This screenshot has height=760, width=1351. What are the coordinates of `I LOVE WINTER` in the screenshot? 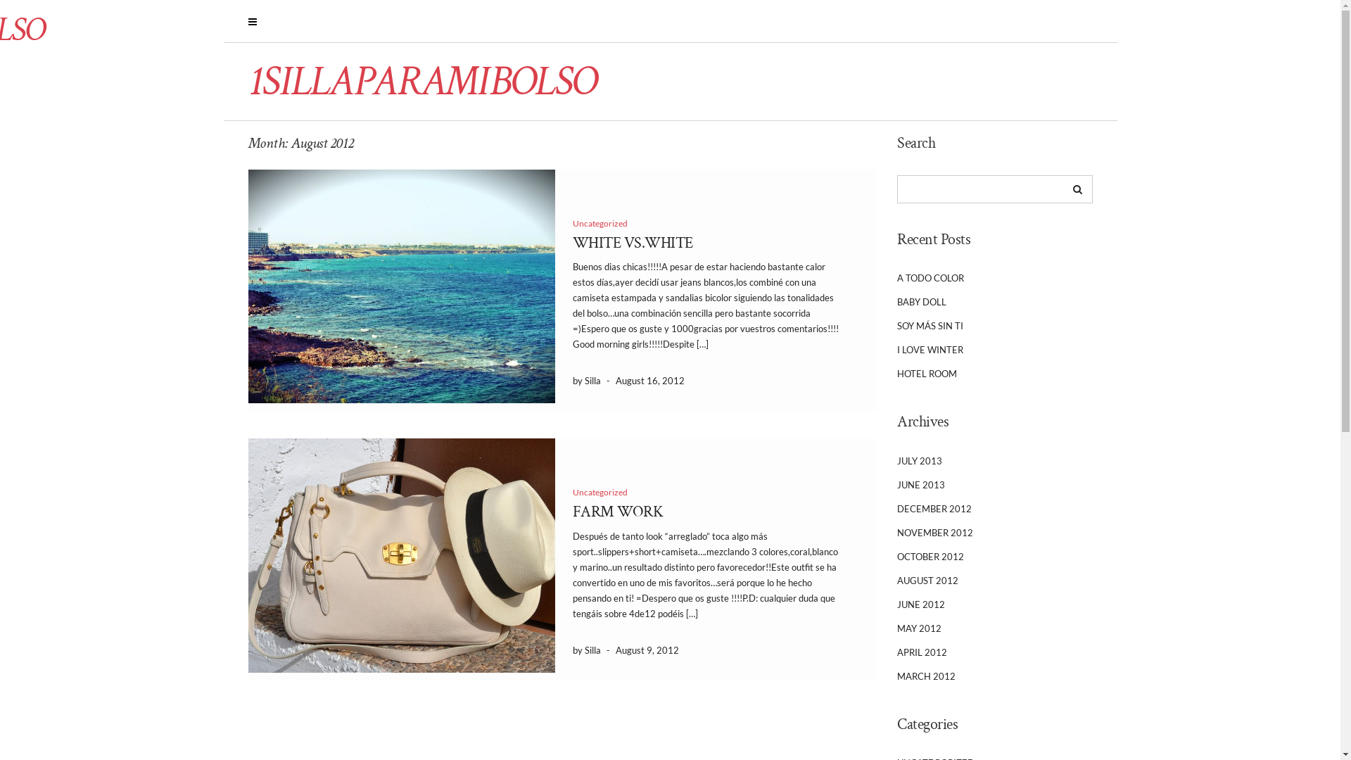 It's located at (930, 350).